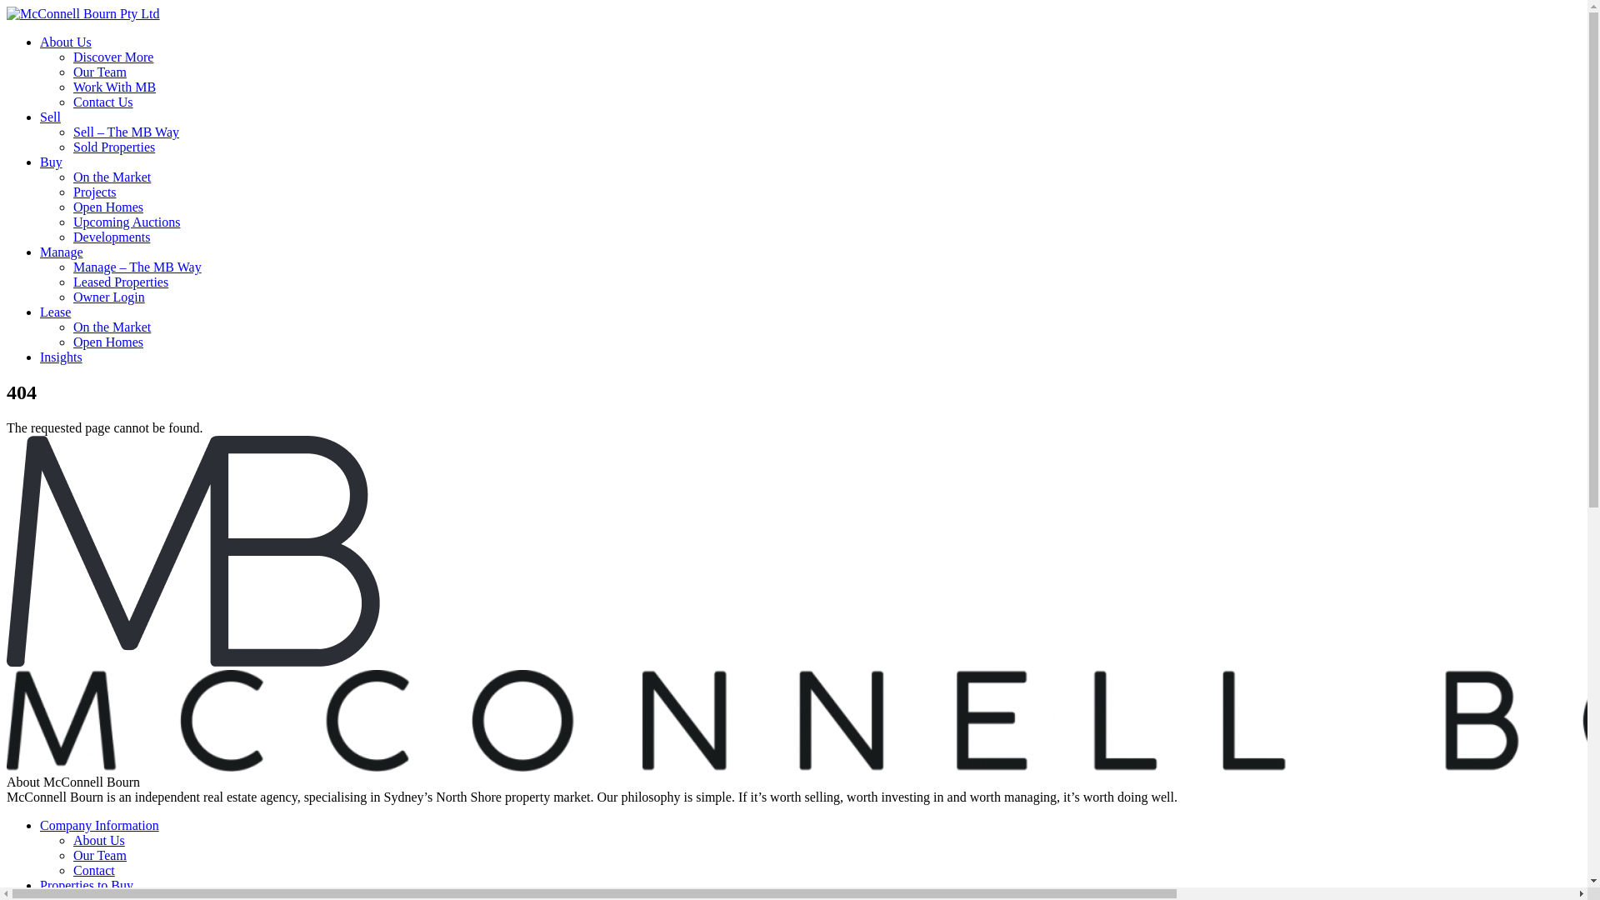 This screenshot has width=1600, height=900. Describe the element at coordinates (112, 237) in the screenshot. I see `Developments` at that location.